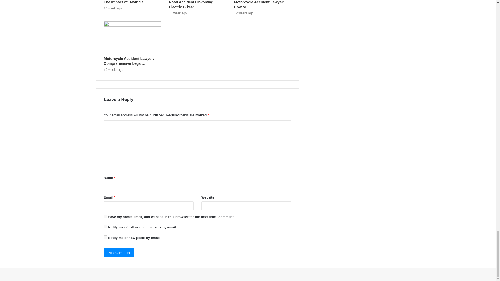 The width and height of the screenshot is (500, 281). Describe the element at coordinates (119, 253) in the screenshot. I see `Post Comment` at that location.